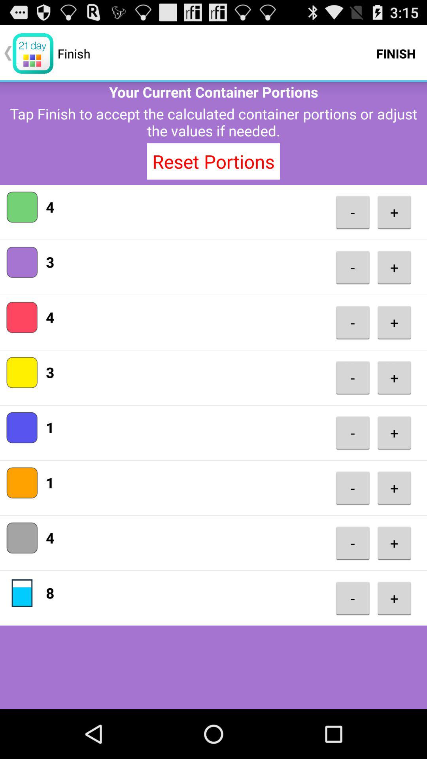 The image size is (427, 759). Describe the element at coordinates (353, 488) in the screenshot. I see `tap icon below -` at that location.